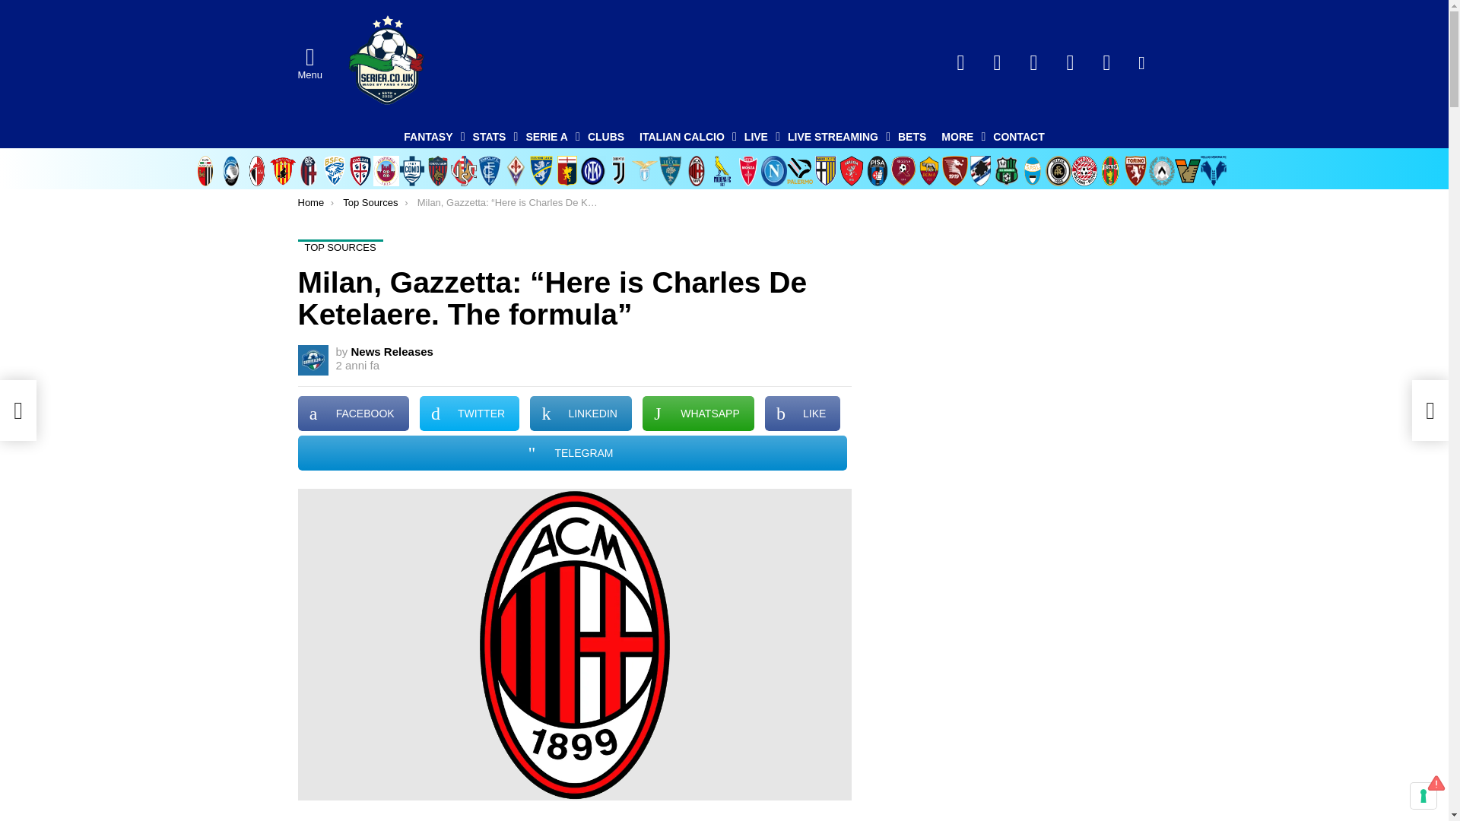 This screenshot has height=821, width=1460. I want to click on Share on Twitter, so click(470, 414).